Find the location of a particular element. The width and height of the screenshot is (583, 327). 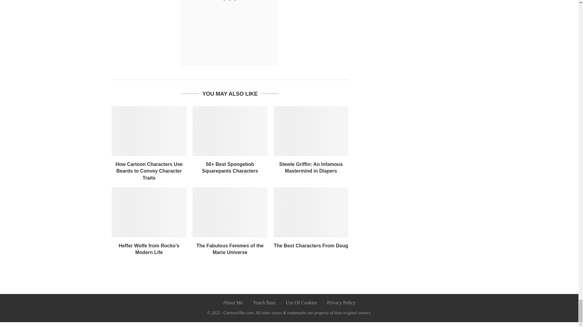

Privacy Policy is located at coordinates (341, 302).